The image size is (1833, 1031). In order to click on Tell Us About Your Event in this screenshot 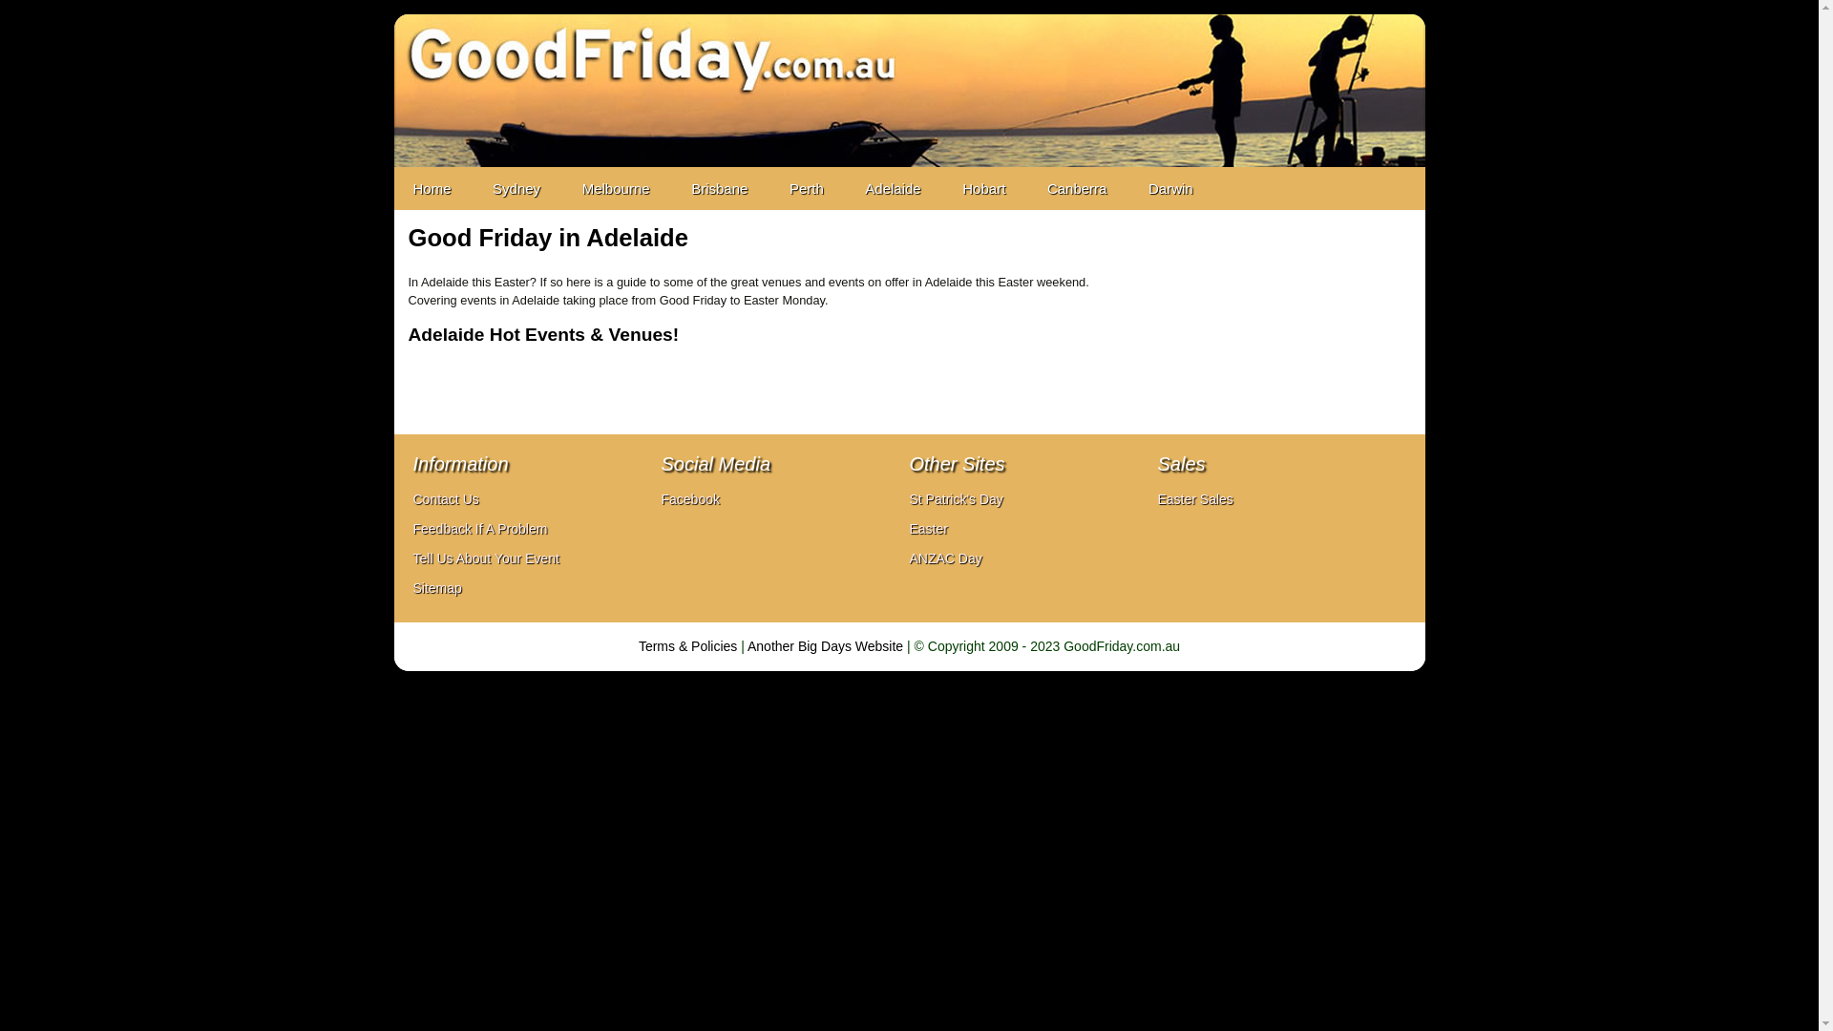, I will do `click(485, 558)`.